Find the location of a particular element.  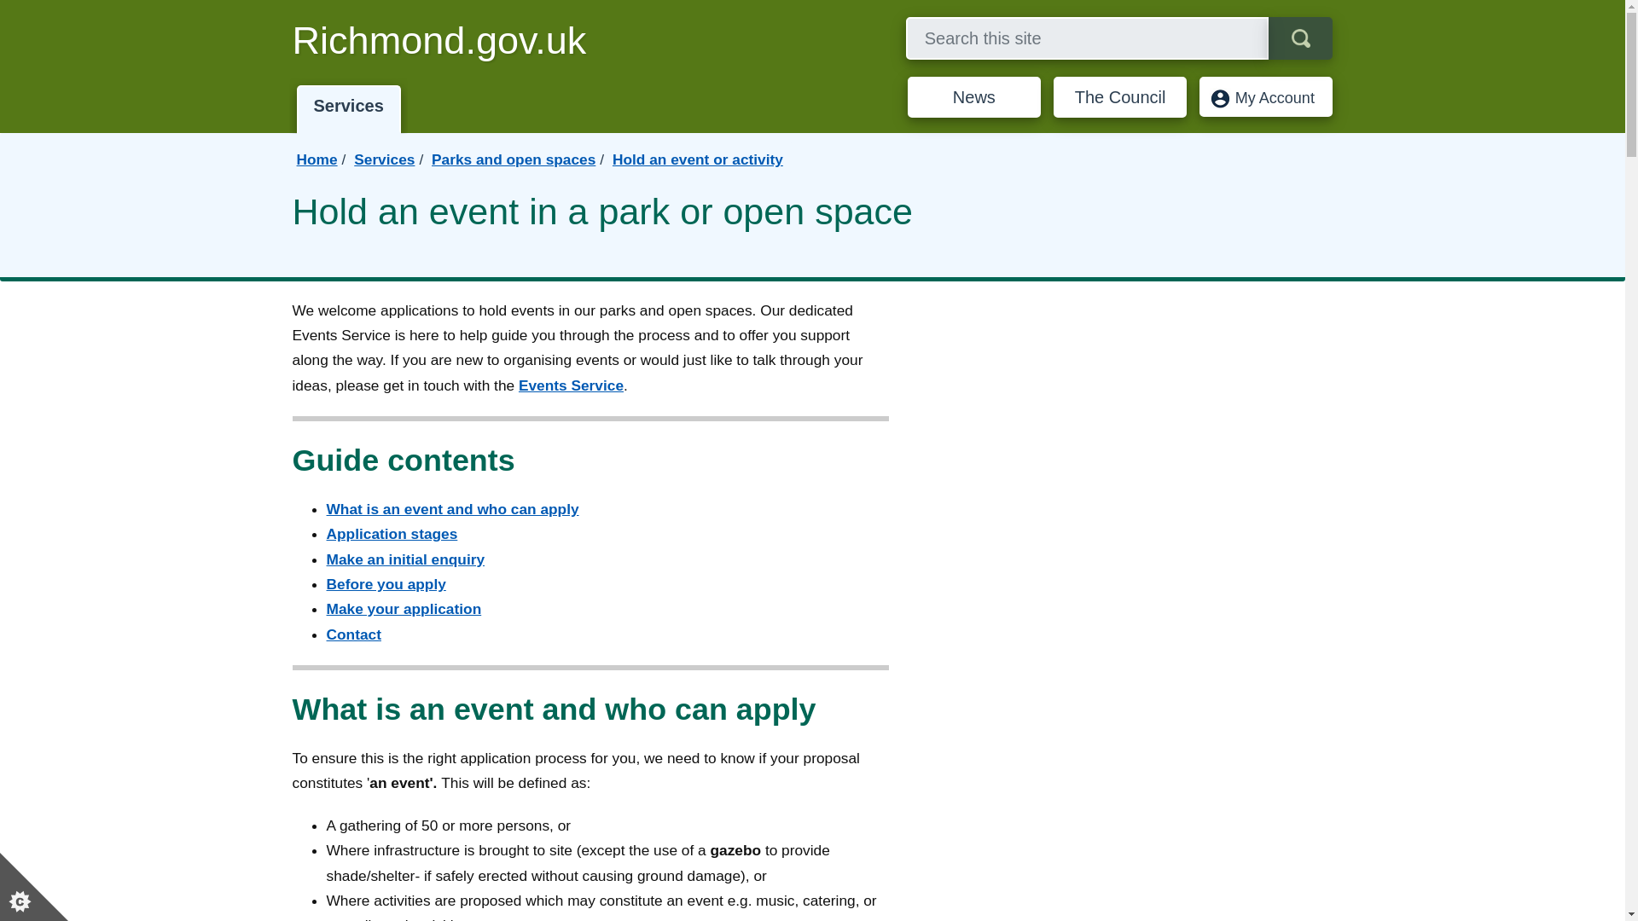

News is located at coordinates (973, 97).